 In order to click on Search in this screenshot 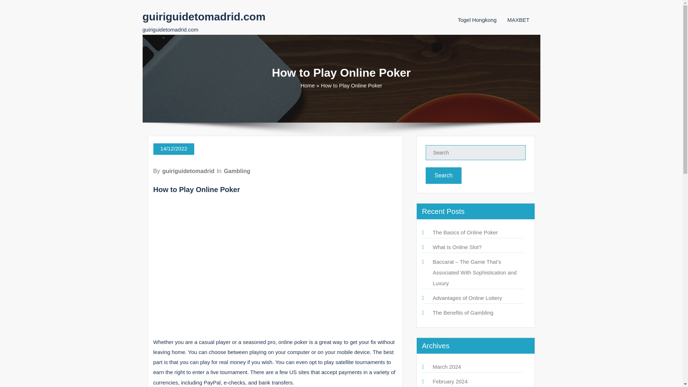, I will do `click(444, 176)`.